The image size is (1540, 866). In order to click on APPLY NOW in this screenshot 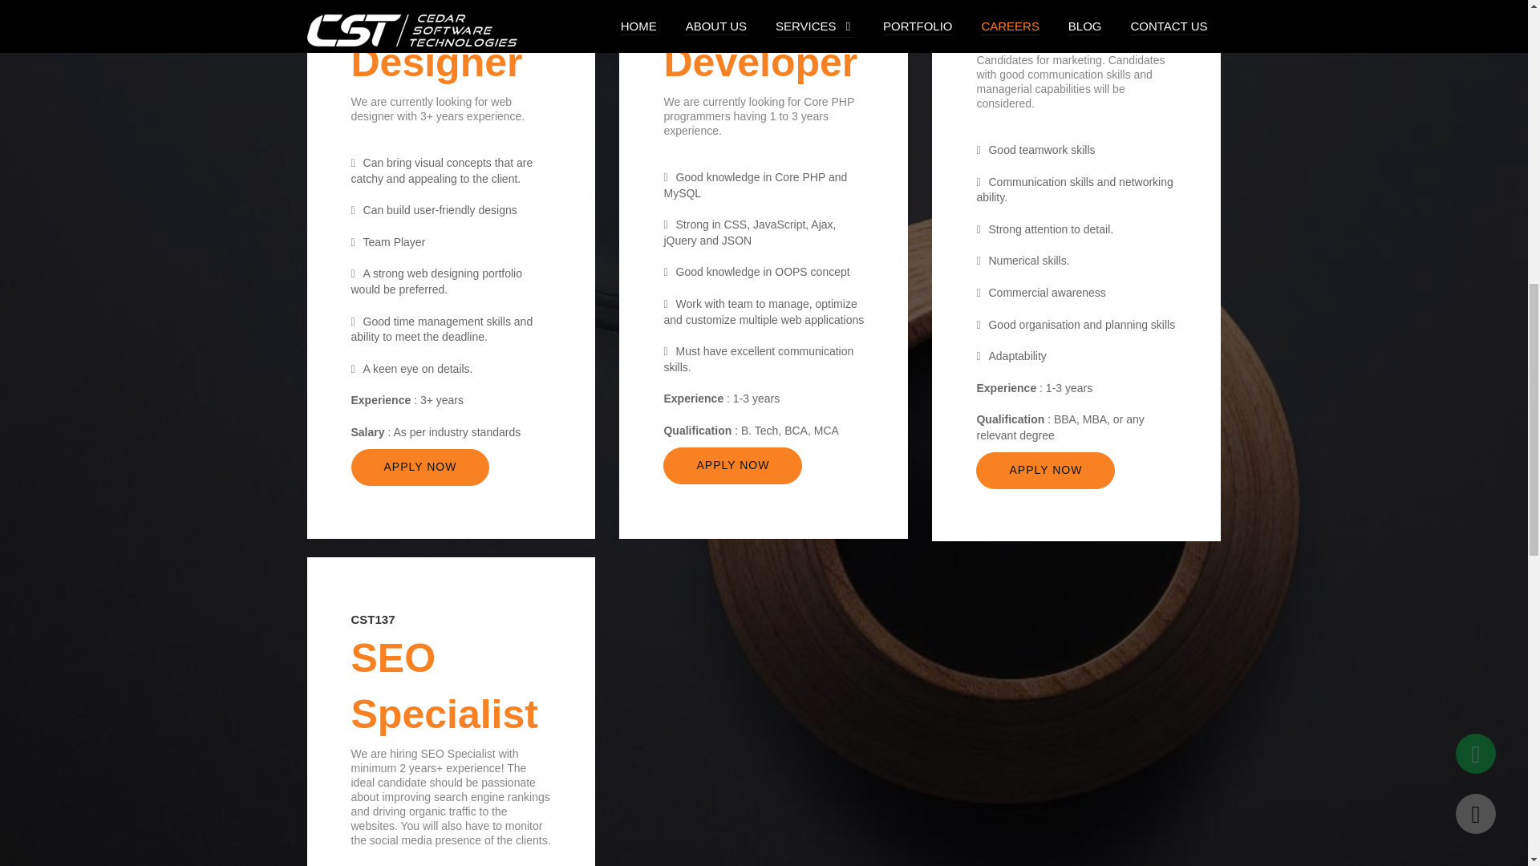, I will do `click(1046, 470)`.